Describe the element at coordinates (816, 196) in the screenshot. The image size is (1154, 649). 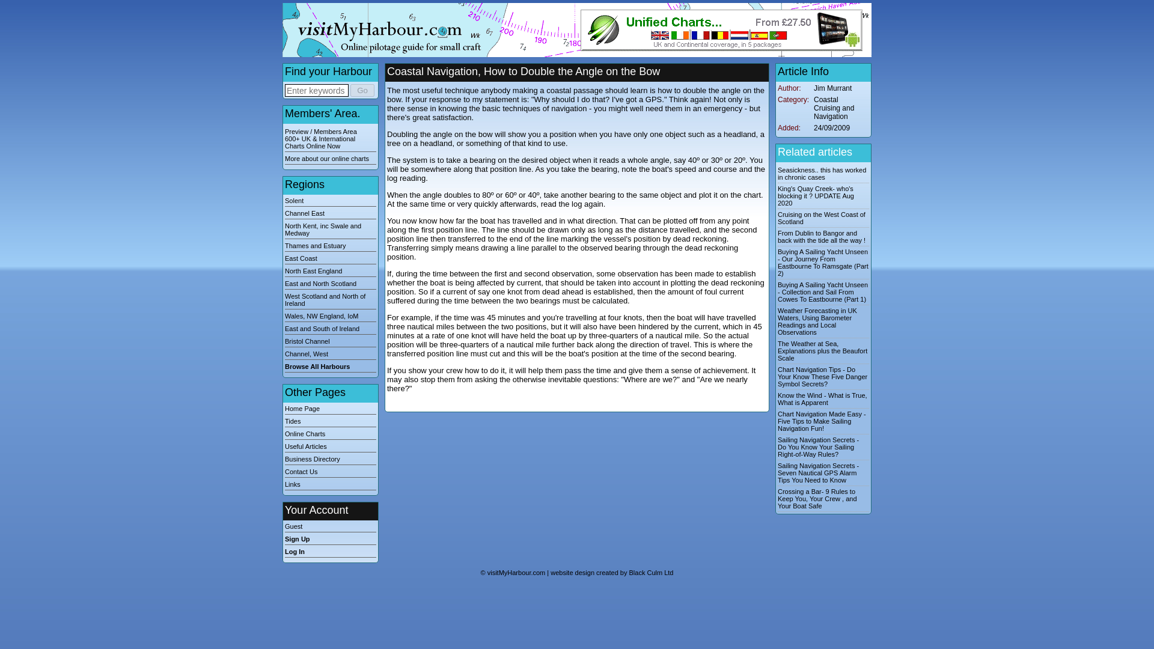
I see `King's Quay Creek- who's blocking it ? UPDATE Aug 2020` at that location.